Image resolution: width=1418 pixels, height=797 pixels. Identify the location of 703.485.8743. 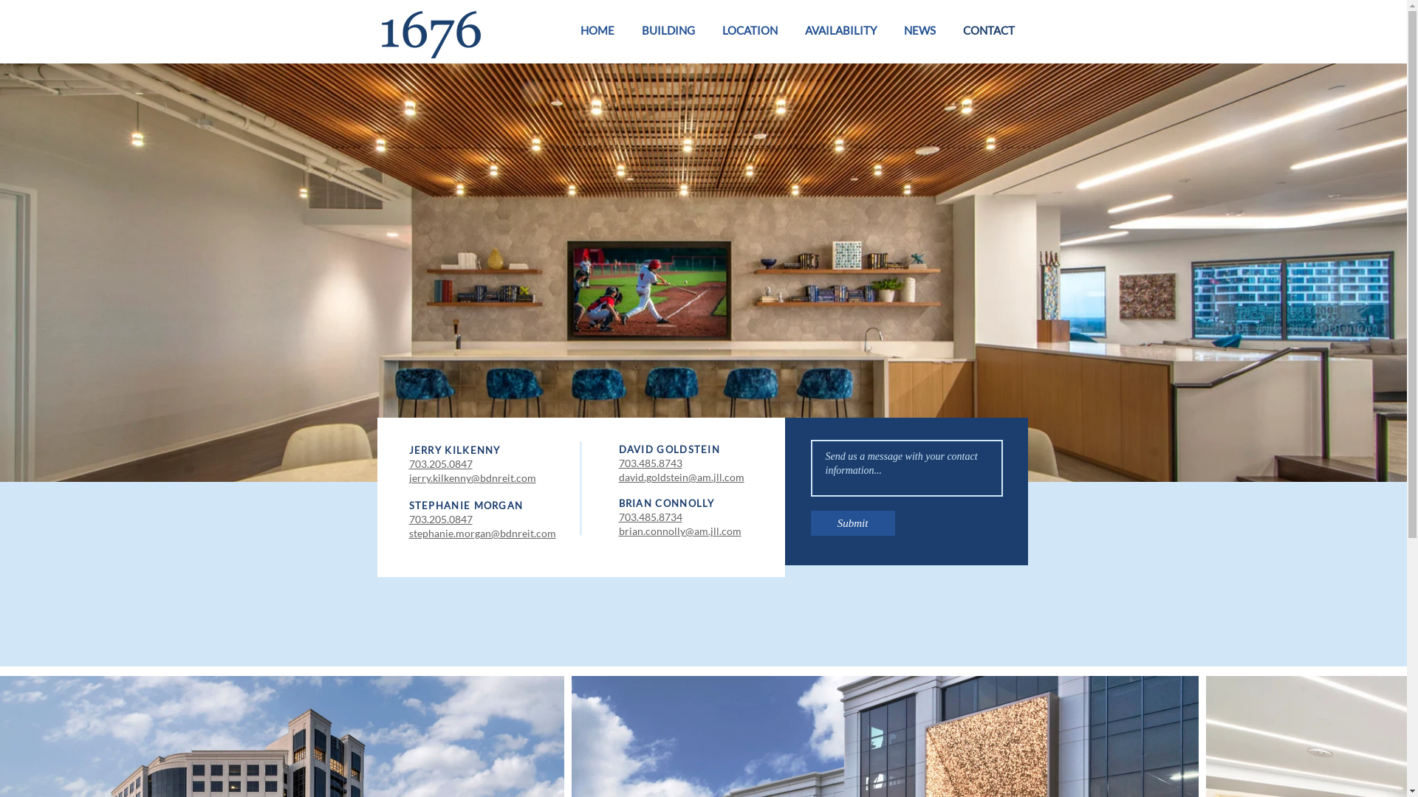
(651, 463).